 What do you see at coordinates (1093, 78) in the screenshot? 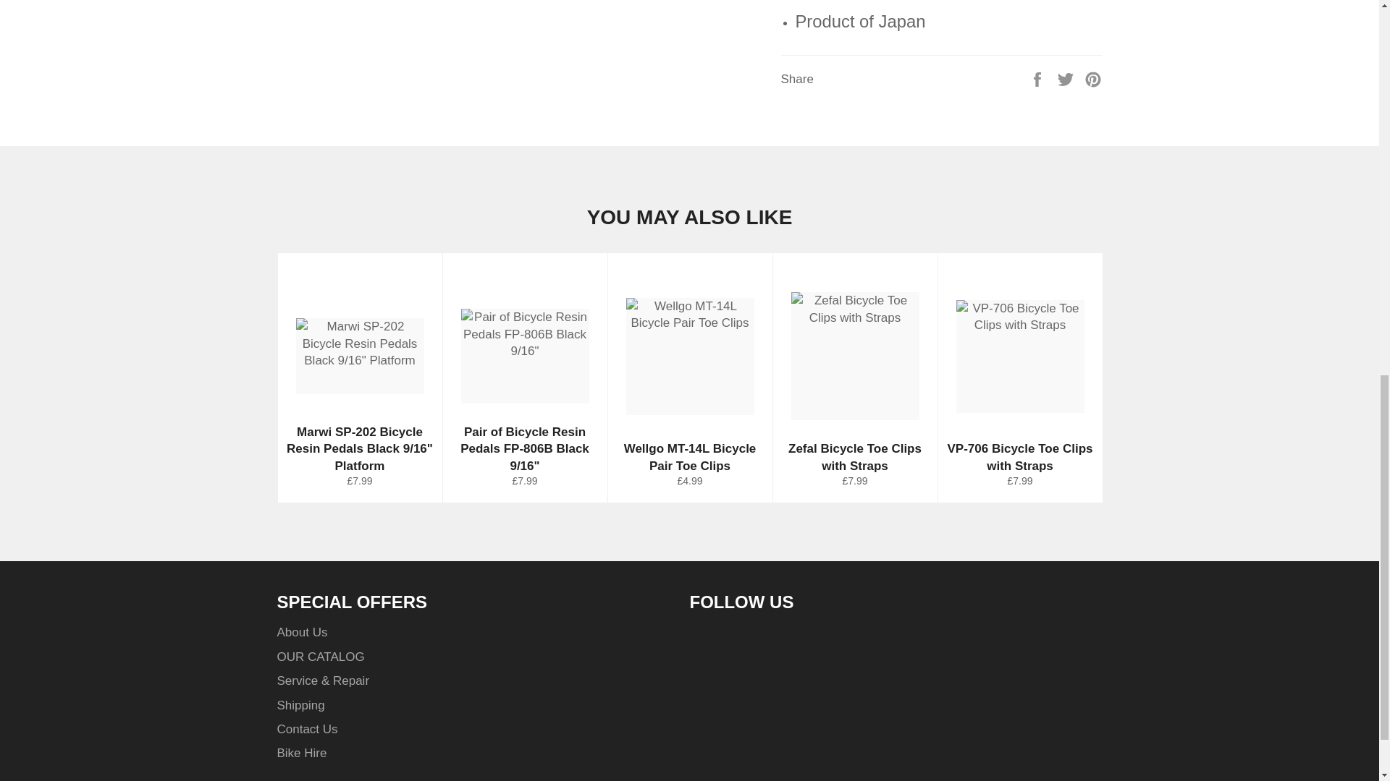
I see `Pin on Pinterest` at bounding box center [1093, 78].